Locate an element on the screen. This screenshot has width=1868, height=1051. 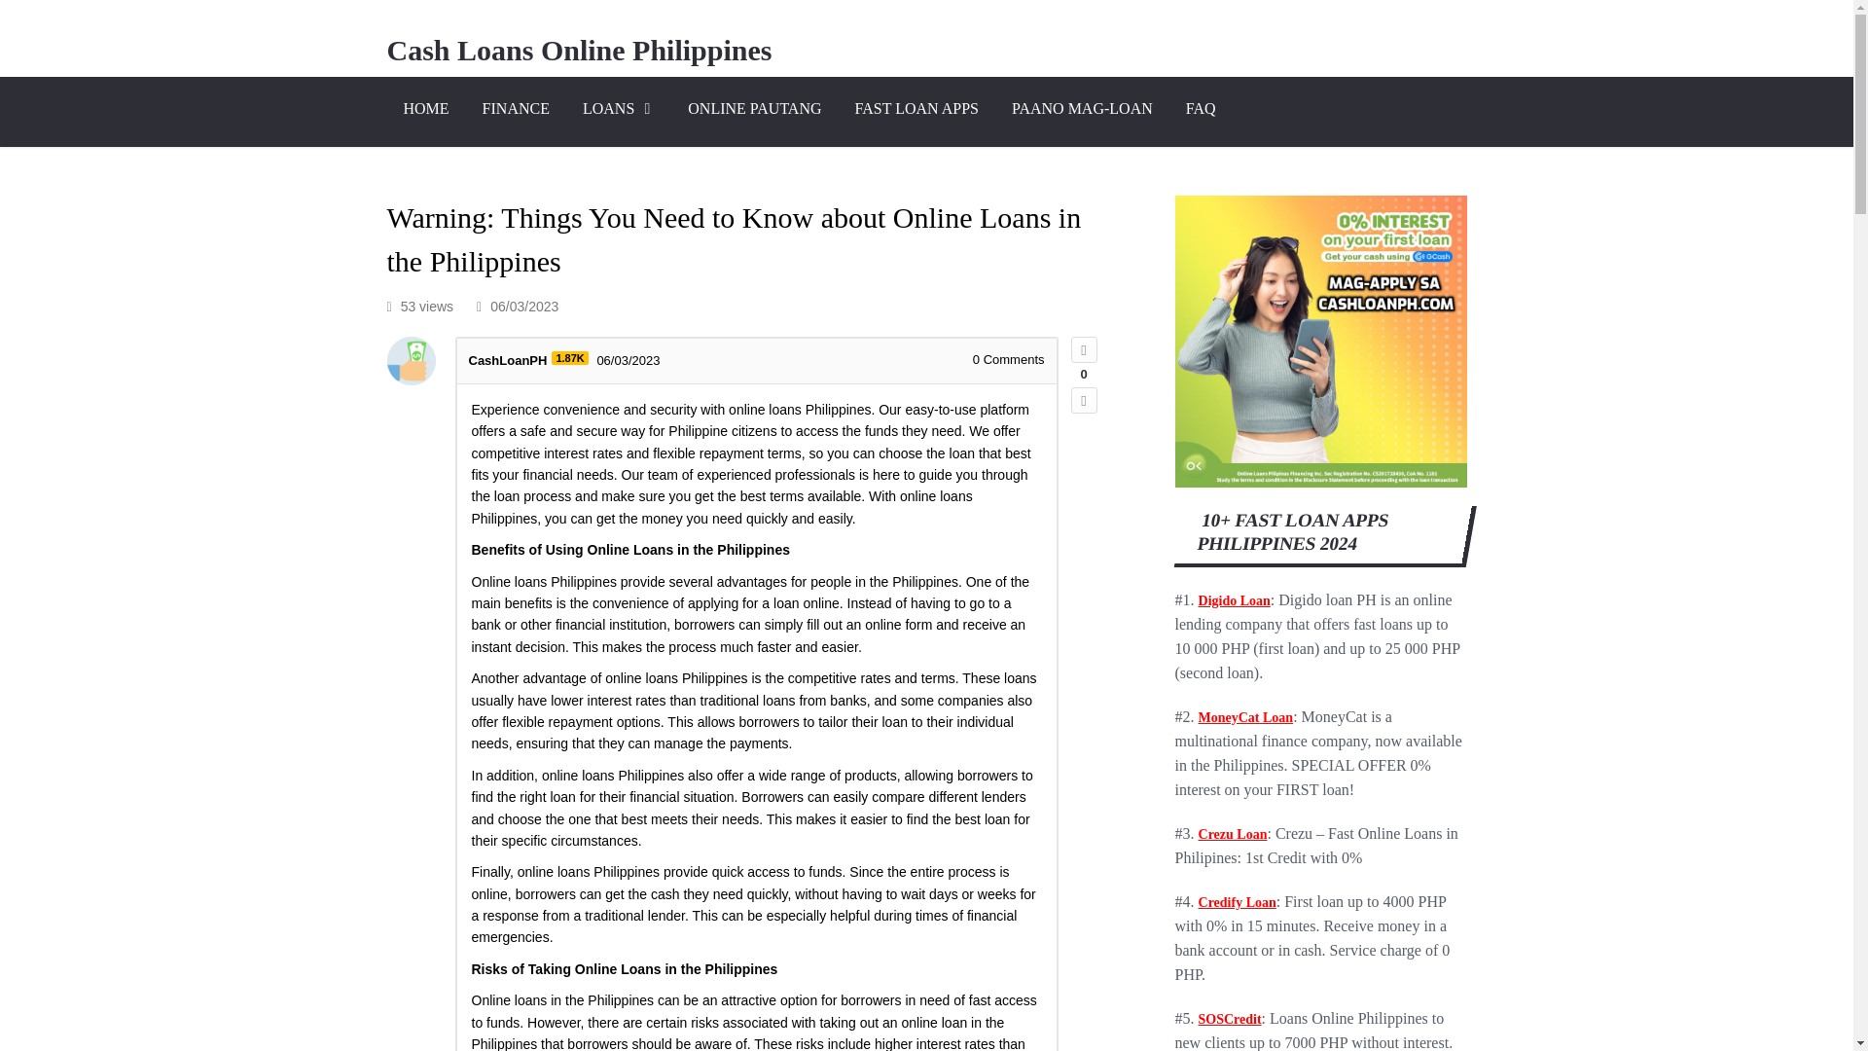
FAST LOAN APPS is located at coordinates (916, 111).